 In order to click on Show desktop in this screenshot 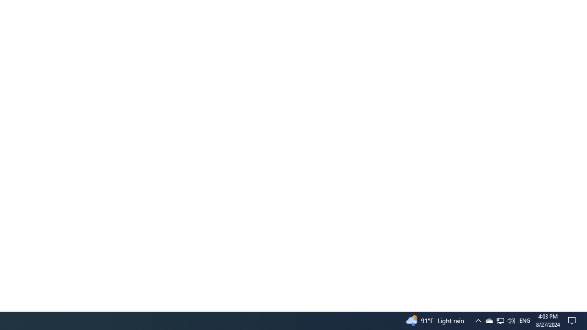, I will do `click(586, 321)`.